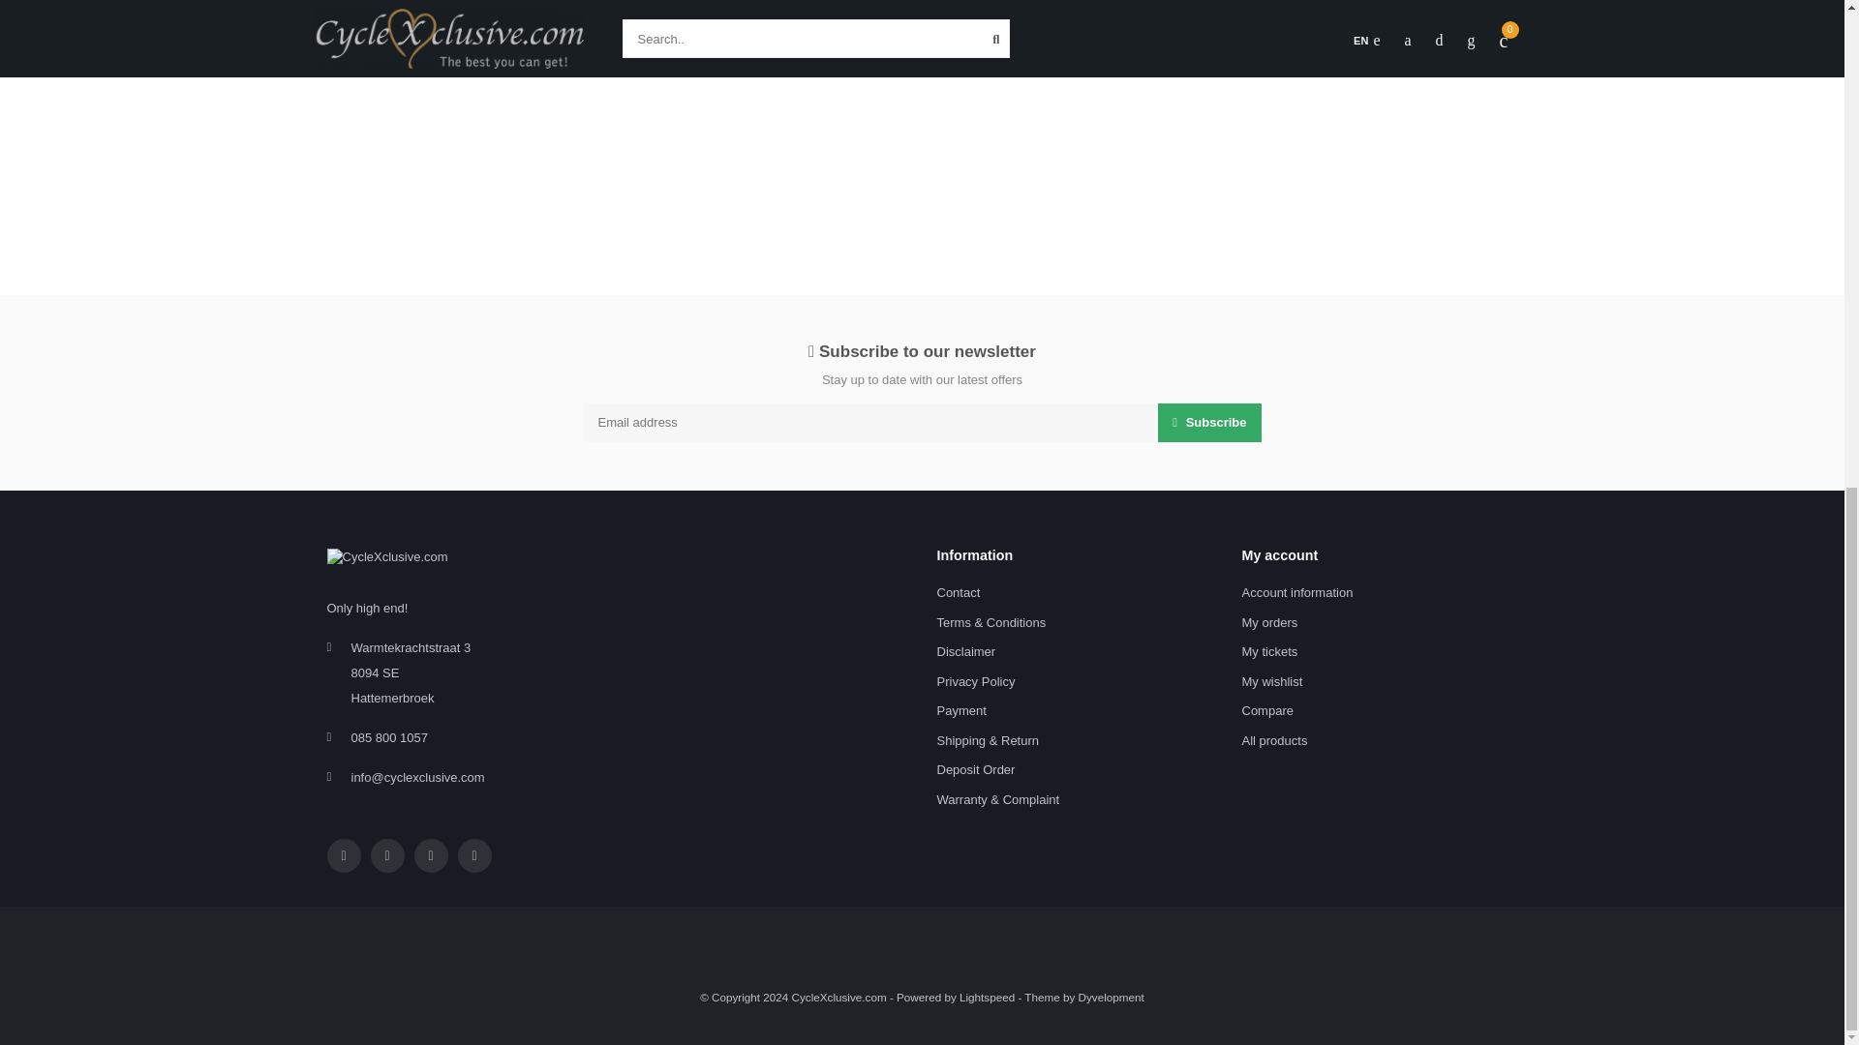  What do you see at coordinates (1266, 711) in the screenshot?
I see `Compare` at bounding box center [1266, 711].